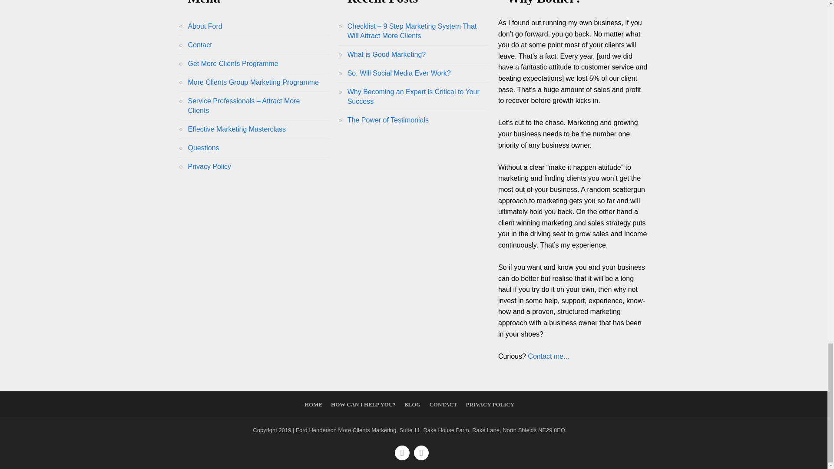  Describe the element at coordinates (253, 82) in the screenshot. I see `More Clients Group Marketing Programme` at that location.